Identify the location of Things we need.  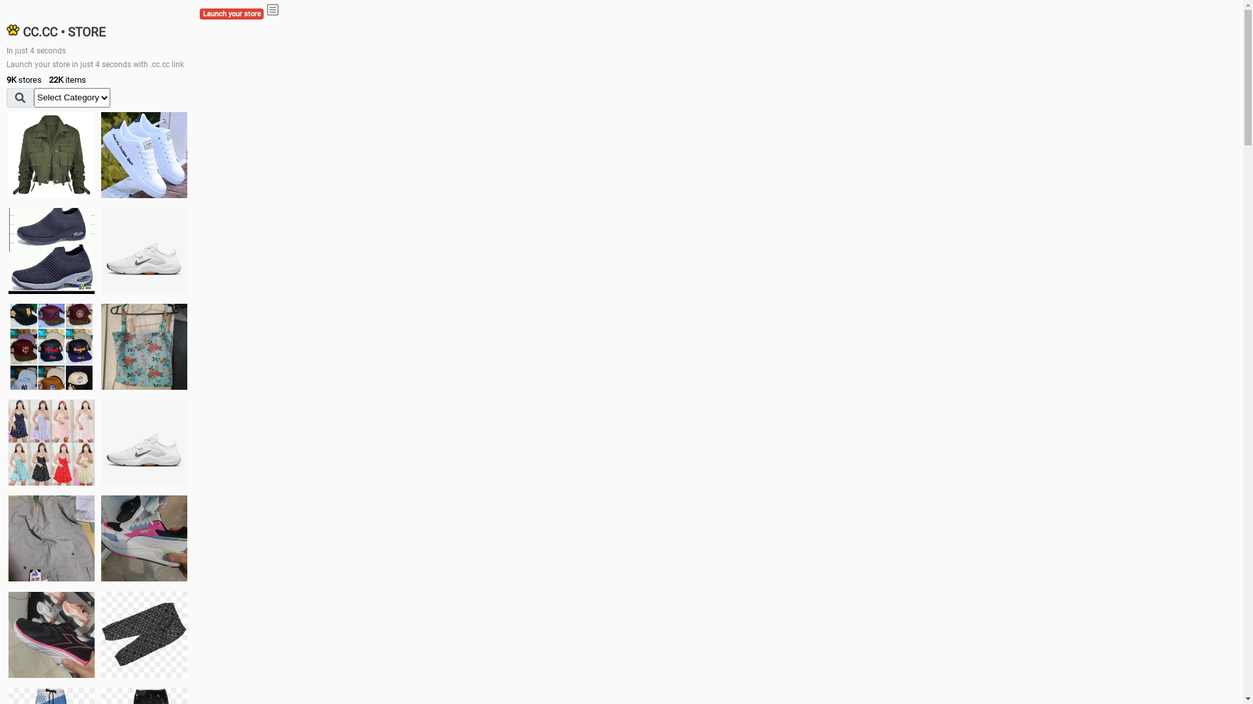
(52, 347).